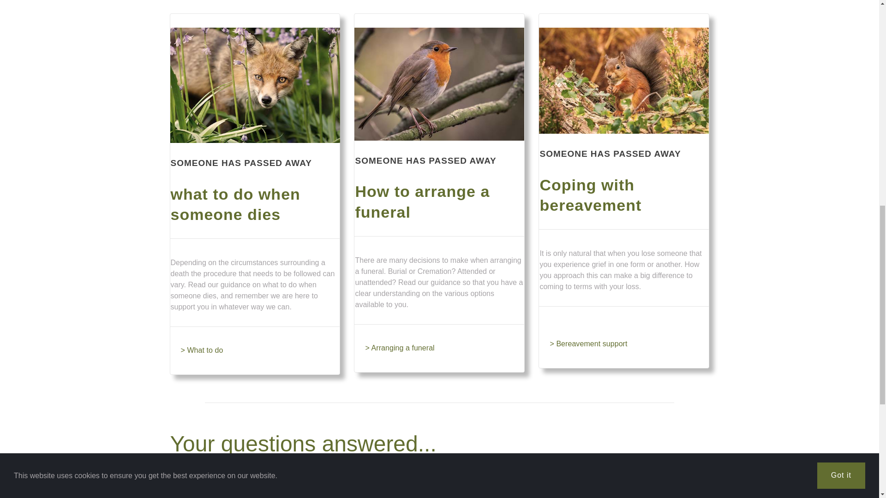  Describe the element at coordinates (608, 477) in the screenshot. I see `0121 387 2593` at that location.